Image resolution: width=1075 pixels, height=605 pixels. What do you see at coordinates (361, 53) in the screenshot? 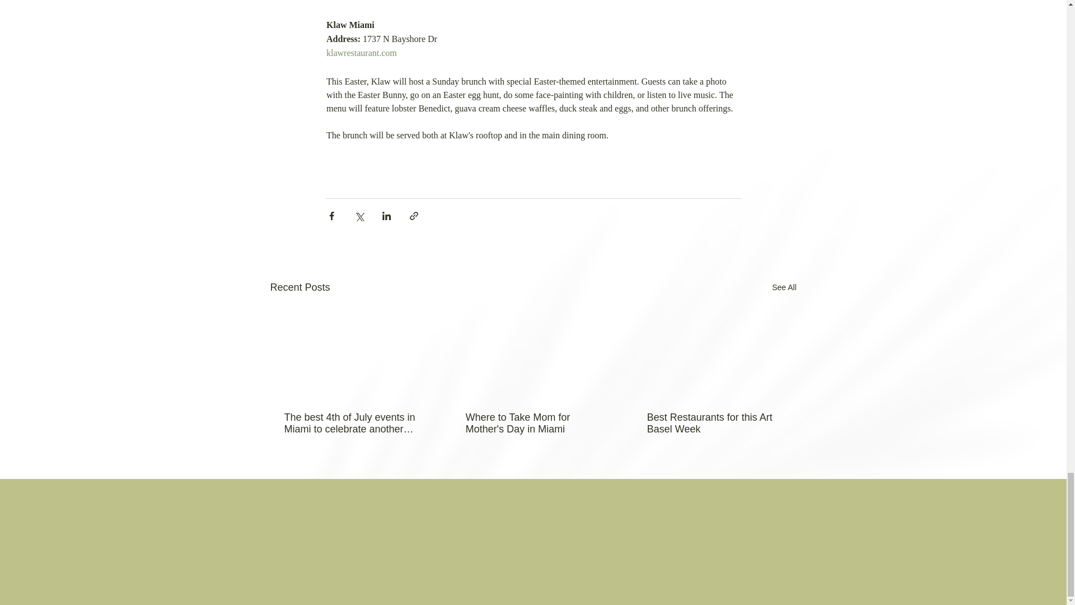
I see `klawrestaurant.com` at bounding box center [361, 53].